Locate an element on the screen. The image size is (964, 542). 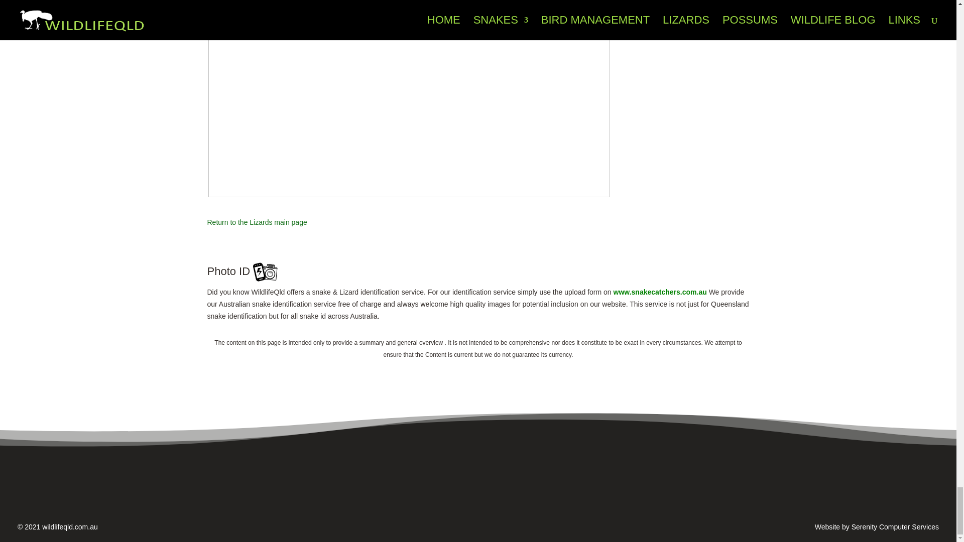
Return to the Lizards main page is located at coordinates (257, 222).